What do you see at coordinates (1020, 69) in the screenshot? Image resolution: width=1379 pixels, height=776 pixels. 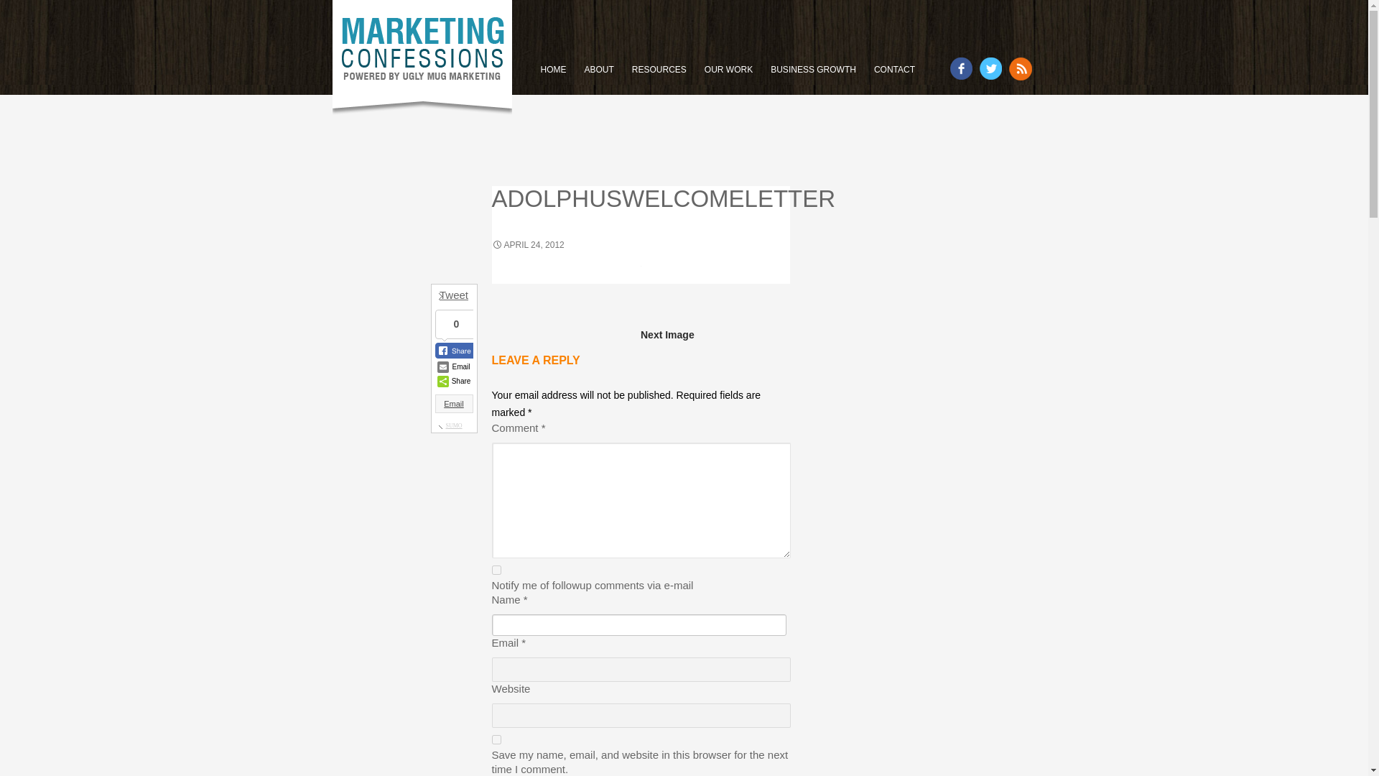 I see `Rss` at bounding box center [1020, 69].